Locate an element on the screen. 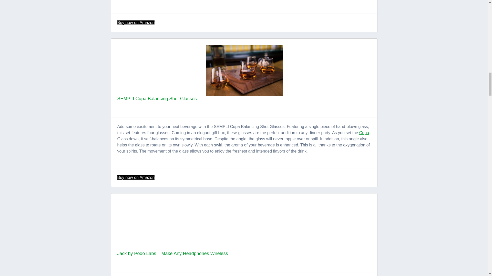 This screenshot has height=276, width=492. Buy now on Amazon is located at coordinates (136, 22).